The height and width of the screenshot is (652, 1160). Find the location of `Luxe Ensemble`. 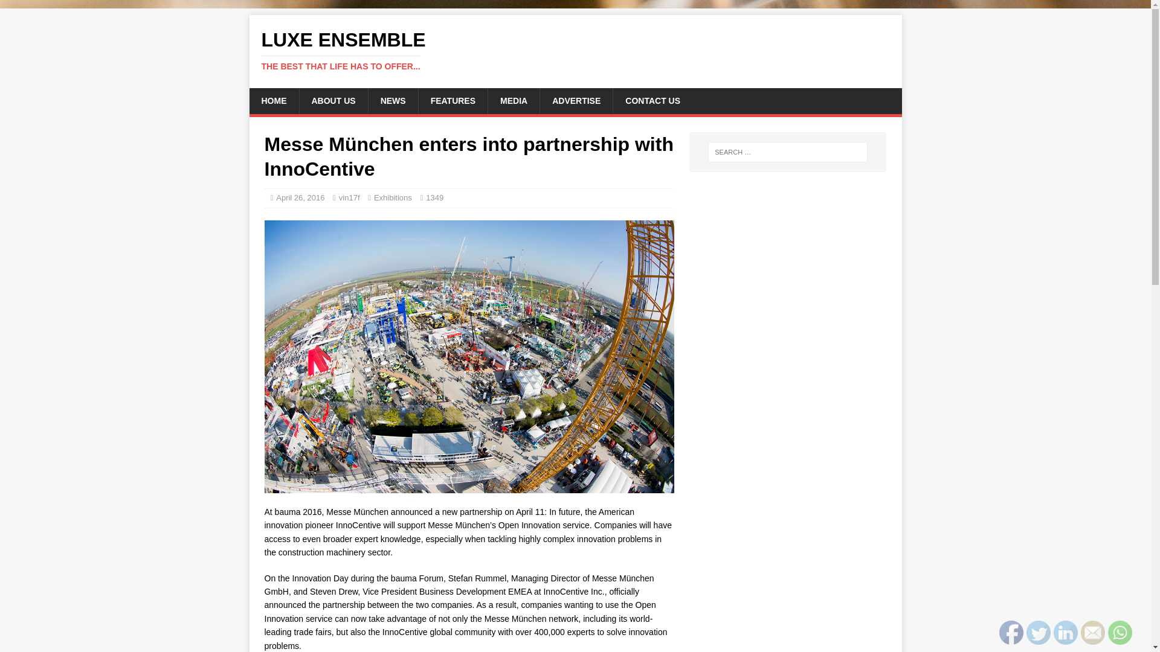

Luxe Ensemble is located at coordinates (575, 50).